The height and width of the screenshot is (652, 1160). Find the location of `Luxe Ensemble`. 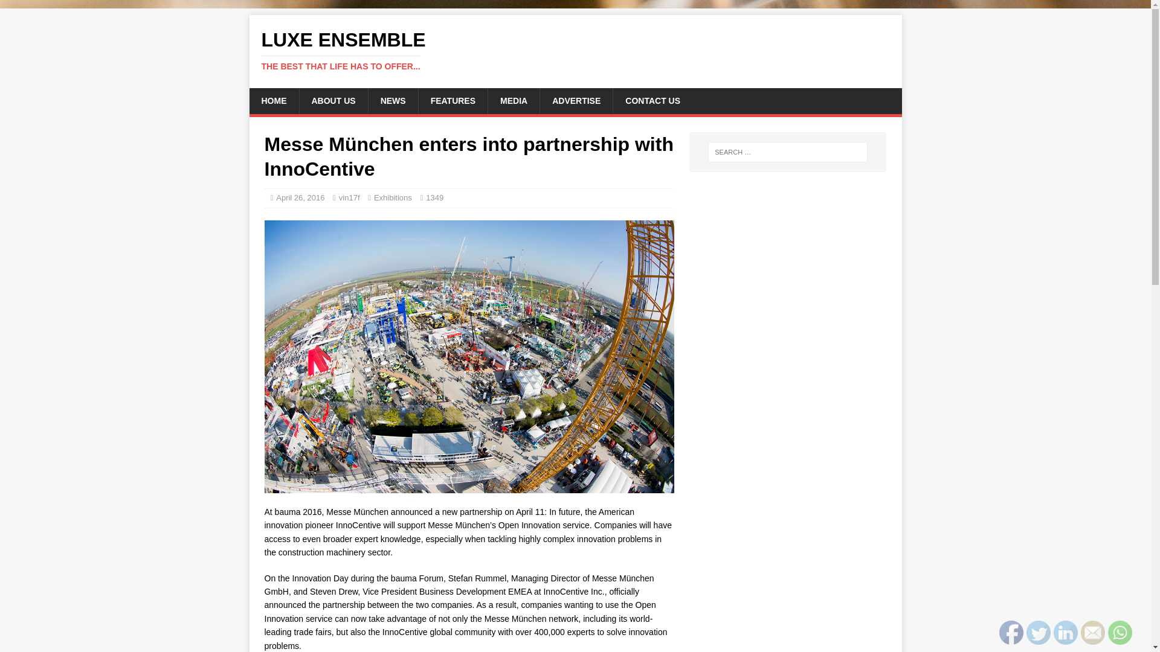

Luxe Ensemble is located at coordinates (575, 50).